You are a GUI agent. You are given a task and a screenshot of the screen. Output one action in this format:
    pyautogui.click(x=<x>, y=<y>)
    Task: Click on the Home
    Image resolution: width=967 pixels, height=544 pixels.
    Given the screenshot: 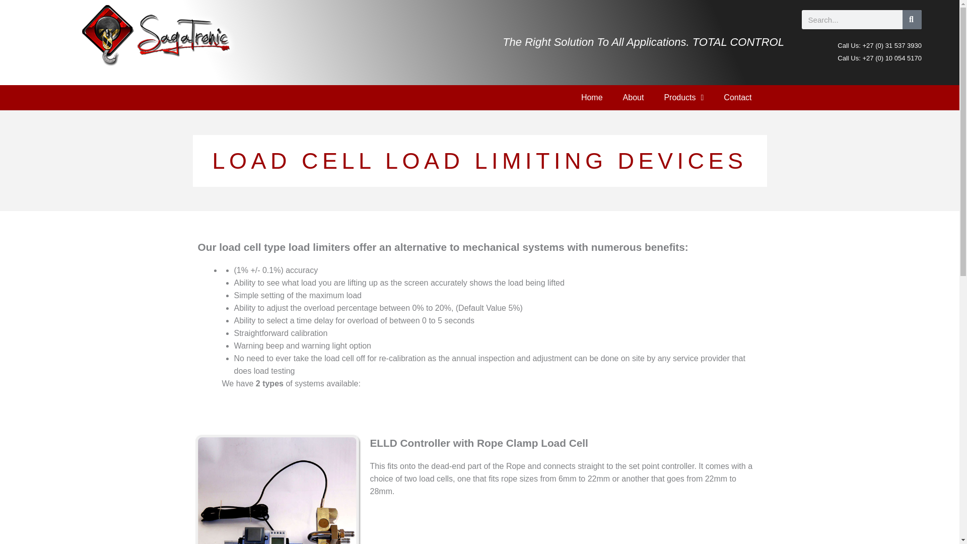 What is the action you would take?
    pyautogui.click(x=592, y=98)
    